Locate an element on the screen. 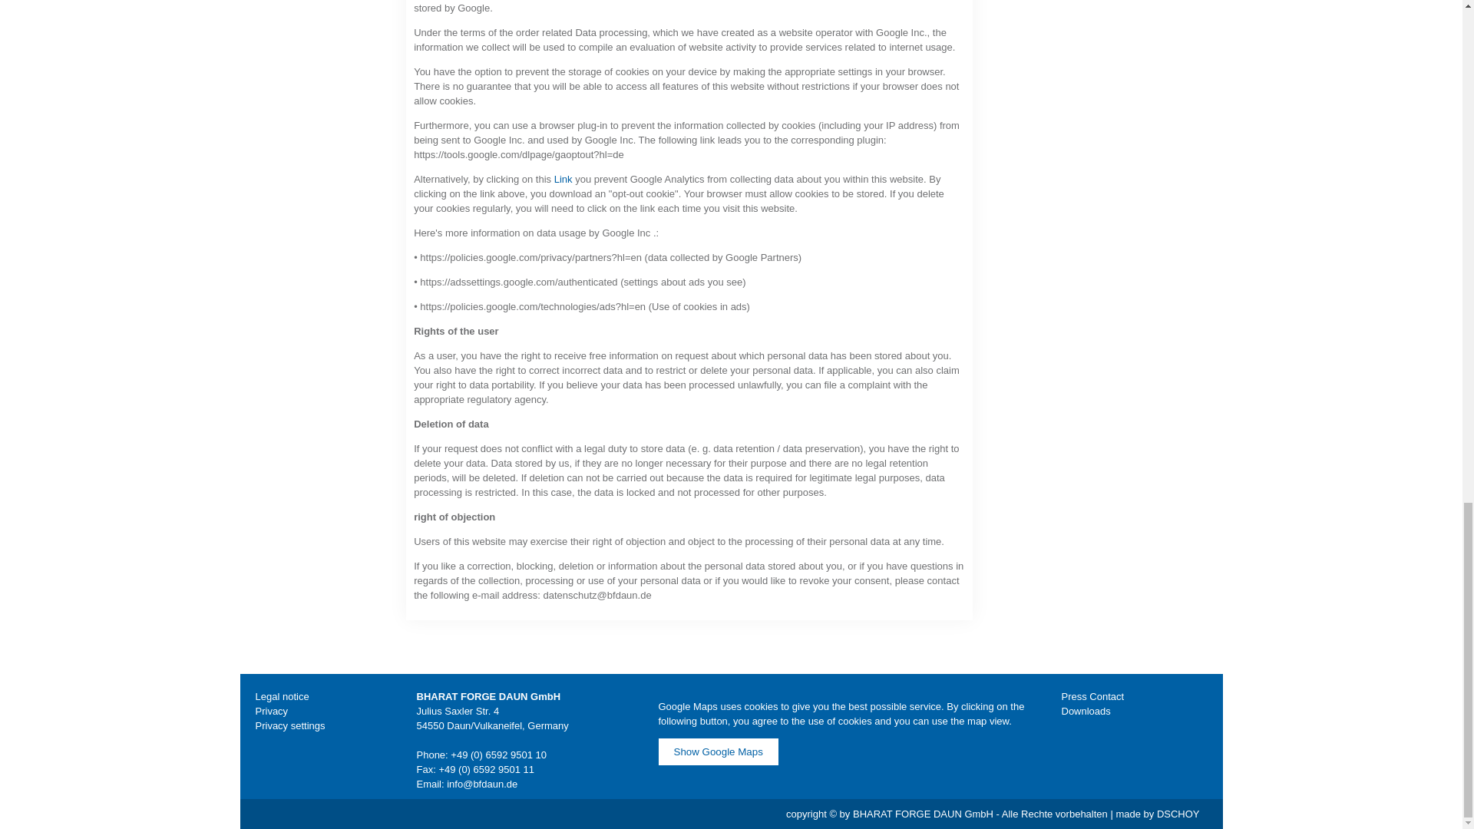 The width and height of the screenshot is (1474, 829). Show Google Maps is located at coordinates (719, 751).